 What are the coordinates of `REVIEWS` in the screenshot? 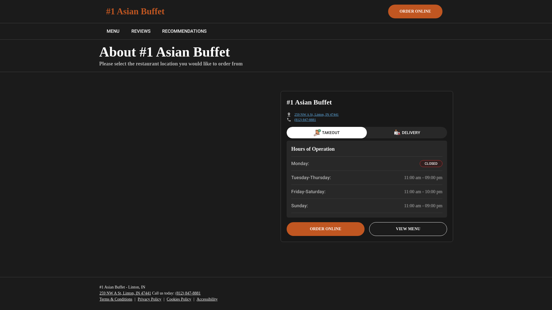 It's located at (141, 32).